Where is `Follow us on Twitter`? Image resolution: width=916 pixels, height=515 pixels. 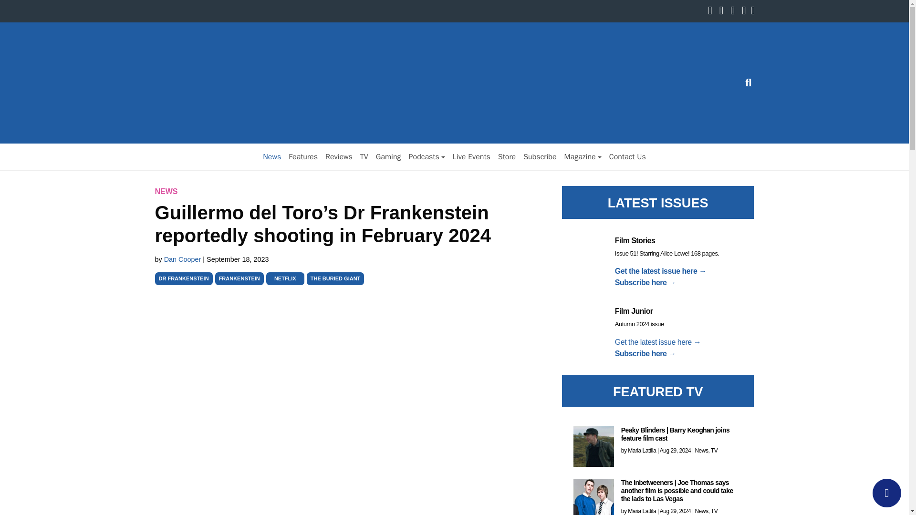
Follow us on Twitter is located at coordinates (723, 11).